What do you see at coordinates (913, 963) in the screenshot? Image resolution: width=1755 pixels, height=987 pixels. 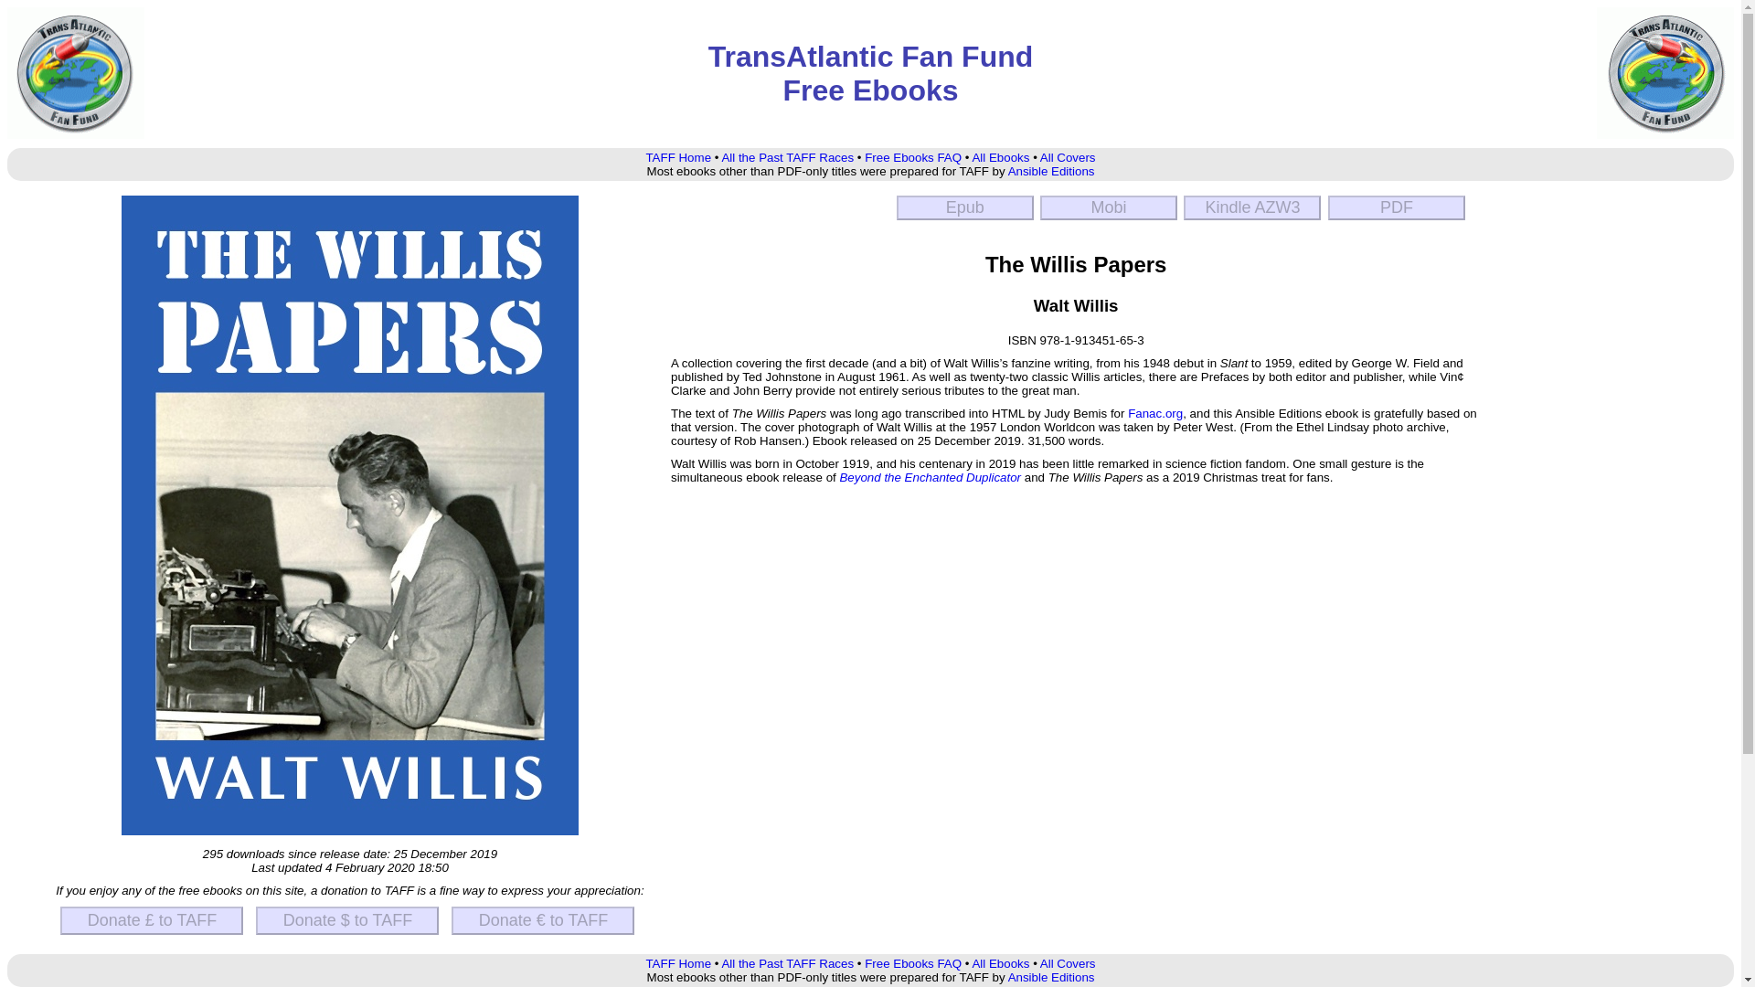 I see `Free Ebooks FAQ` at bounding box center [913, 963].